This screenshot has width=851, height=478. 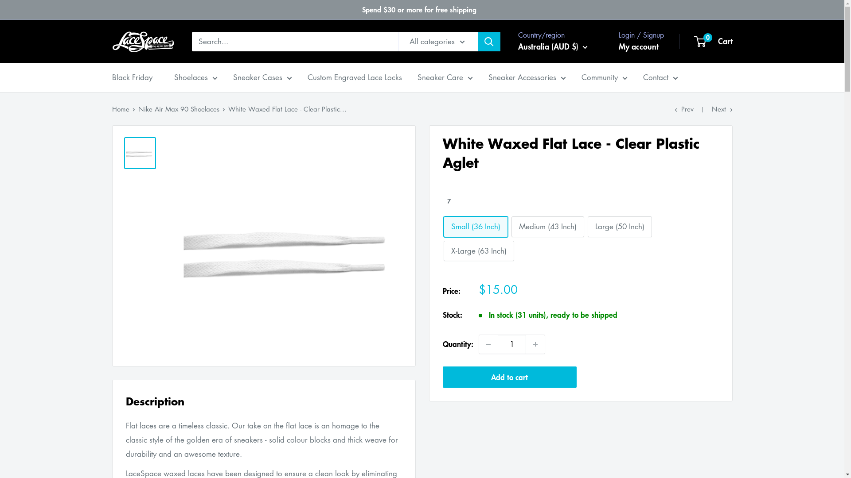 I want to click on AG, so click(x=509, y=177).